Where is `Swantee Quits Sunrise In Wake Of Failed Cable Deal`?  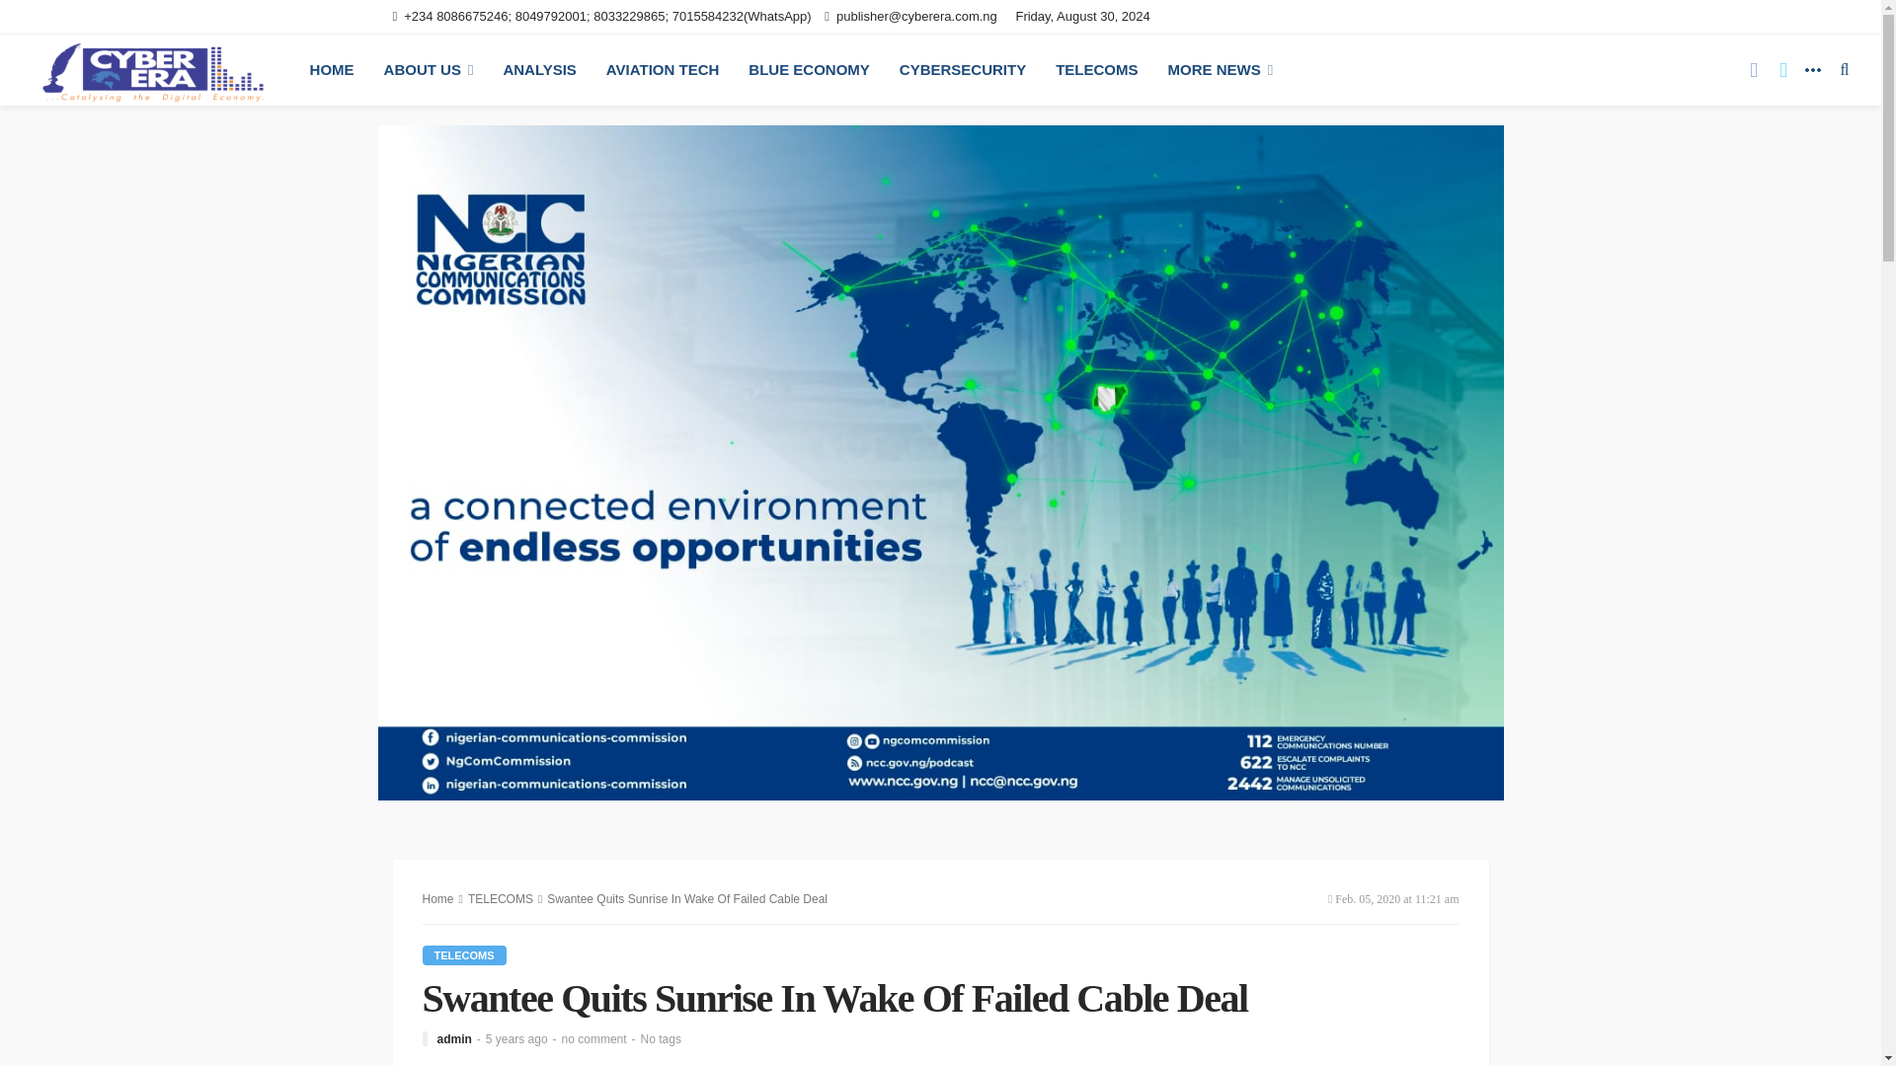
Swantee Quits Sunrise In Wake Of Failed Cable Deal is located at coordinates (594, 1038).